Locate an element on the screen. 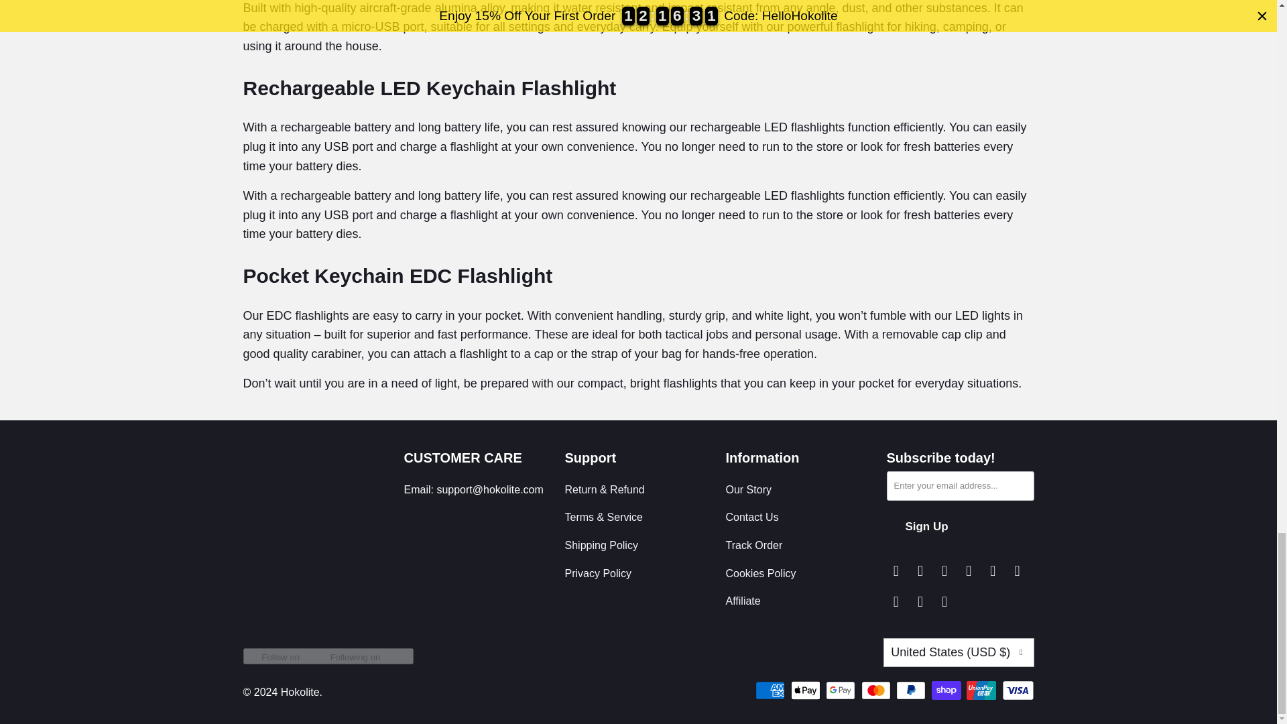  Hokolite on Instagram is located at coordinates (945, 571).